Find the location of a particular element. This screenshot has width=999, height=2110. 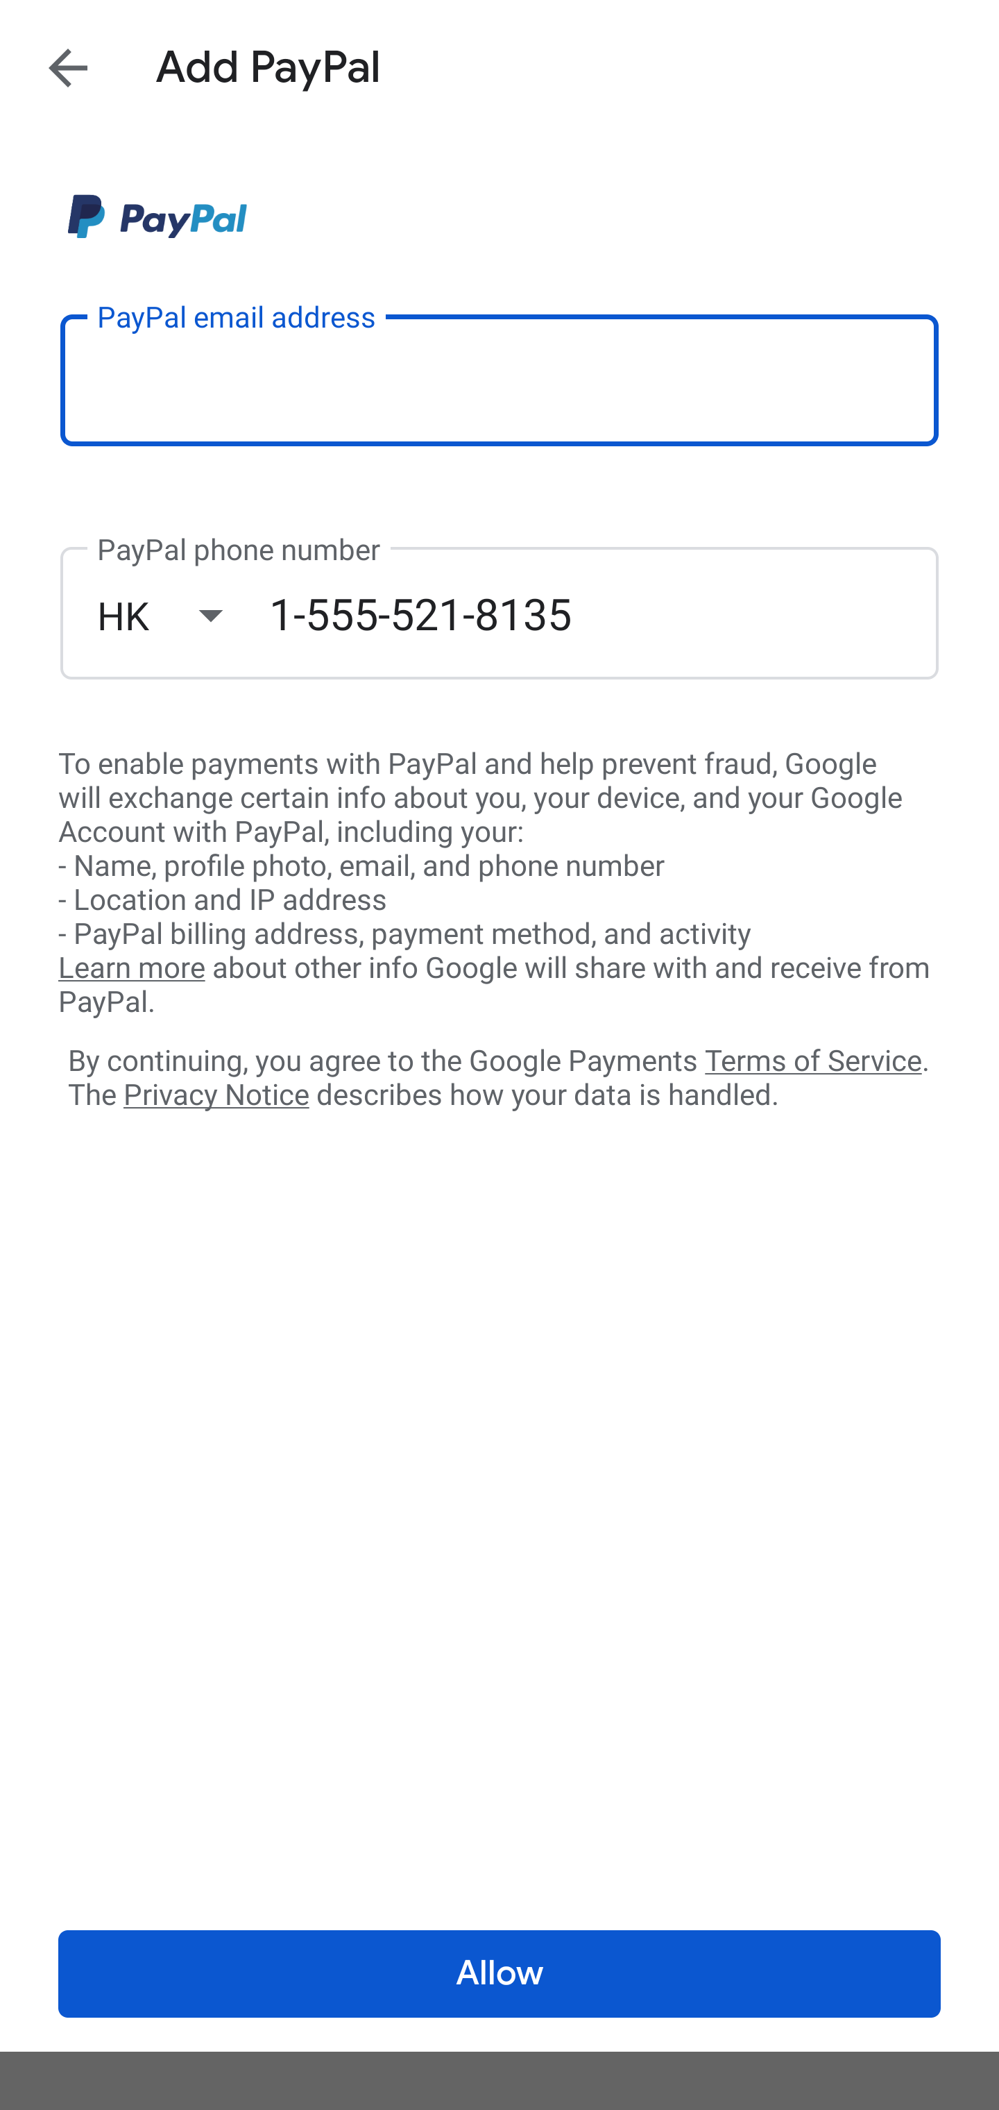

Privacy Notice is located at coordinates (216, 1096).